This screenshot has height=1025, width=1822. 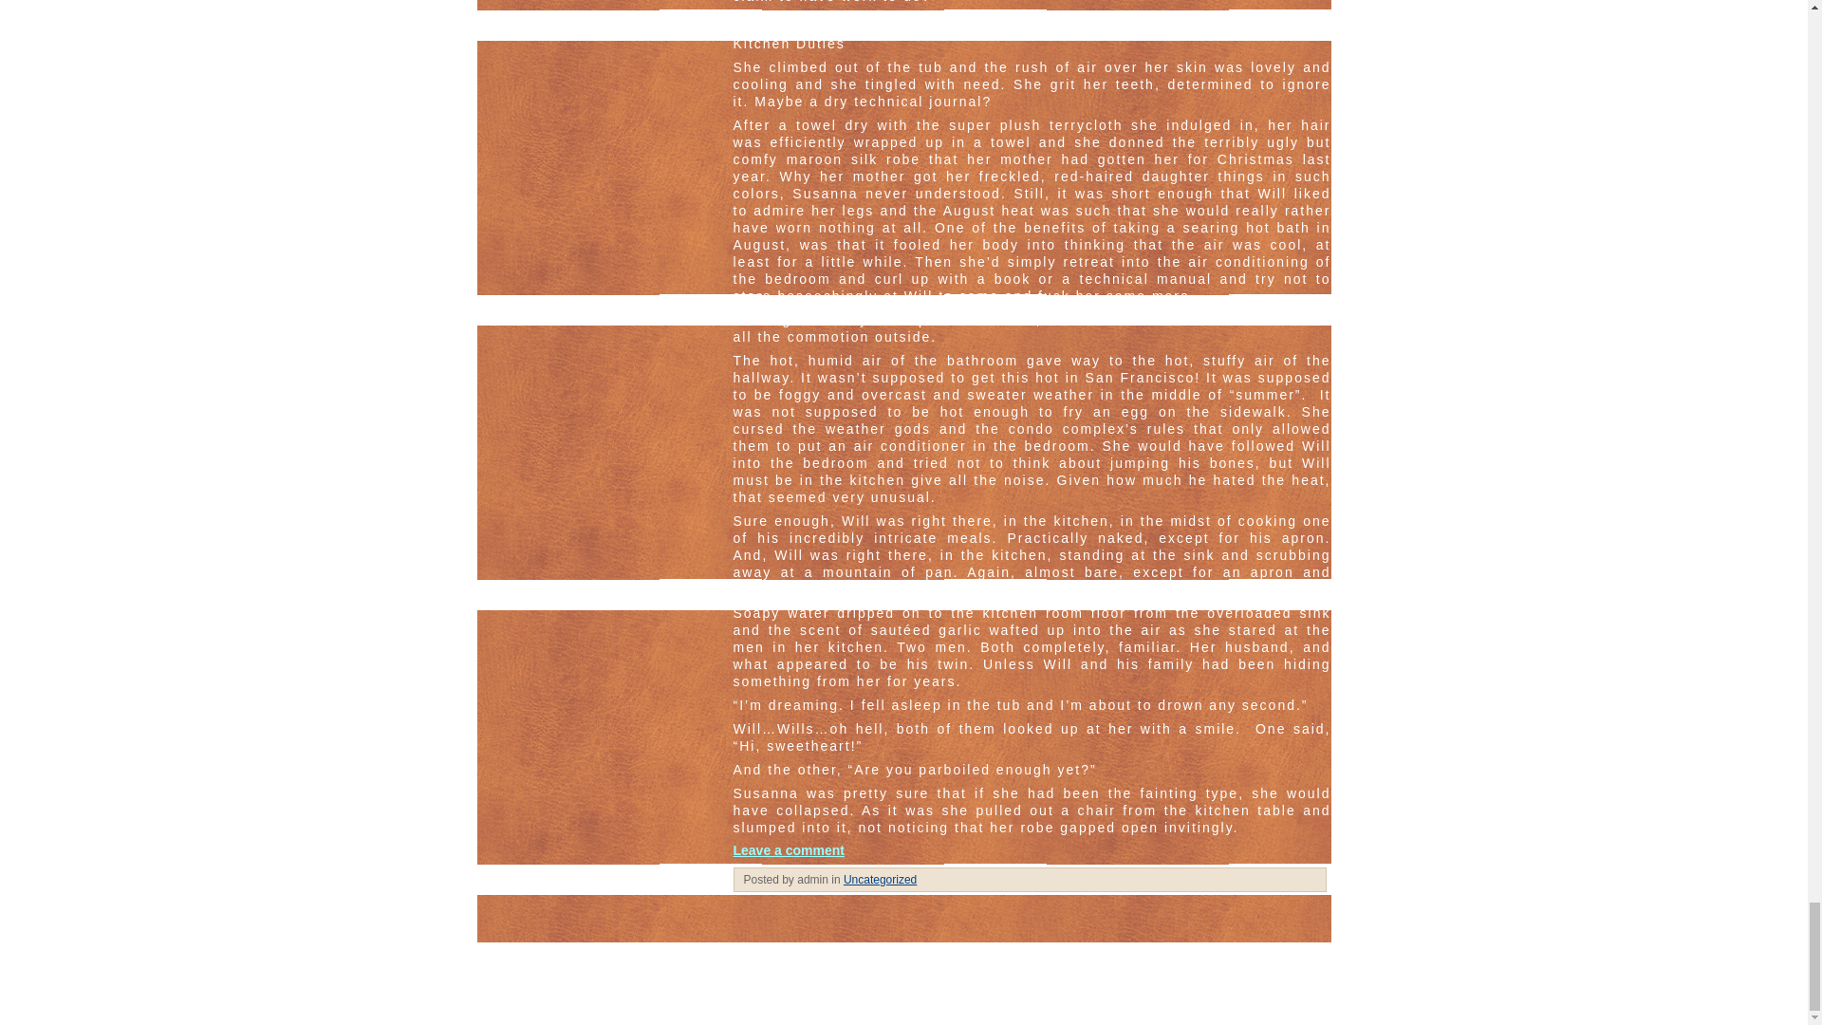 I want to click on UniformDollars.Com, so click(x=676, y=976).